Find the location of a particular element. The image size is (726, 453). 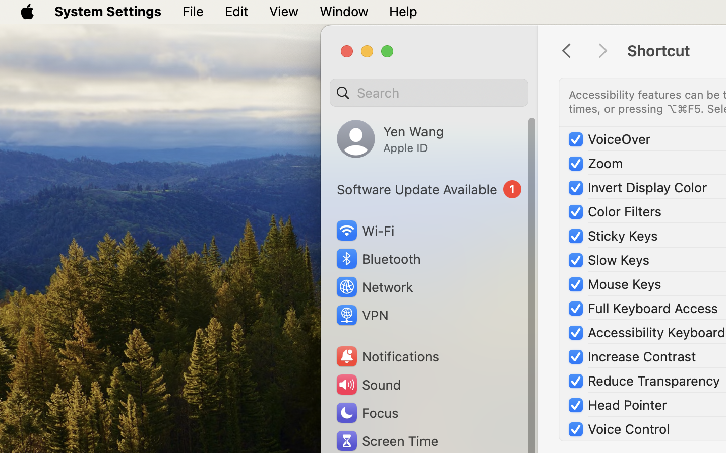

VPN is located at coordinates (361, 315).